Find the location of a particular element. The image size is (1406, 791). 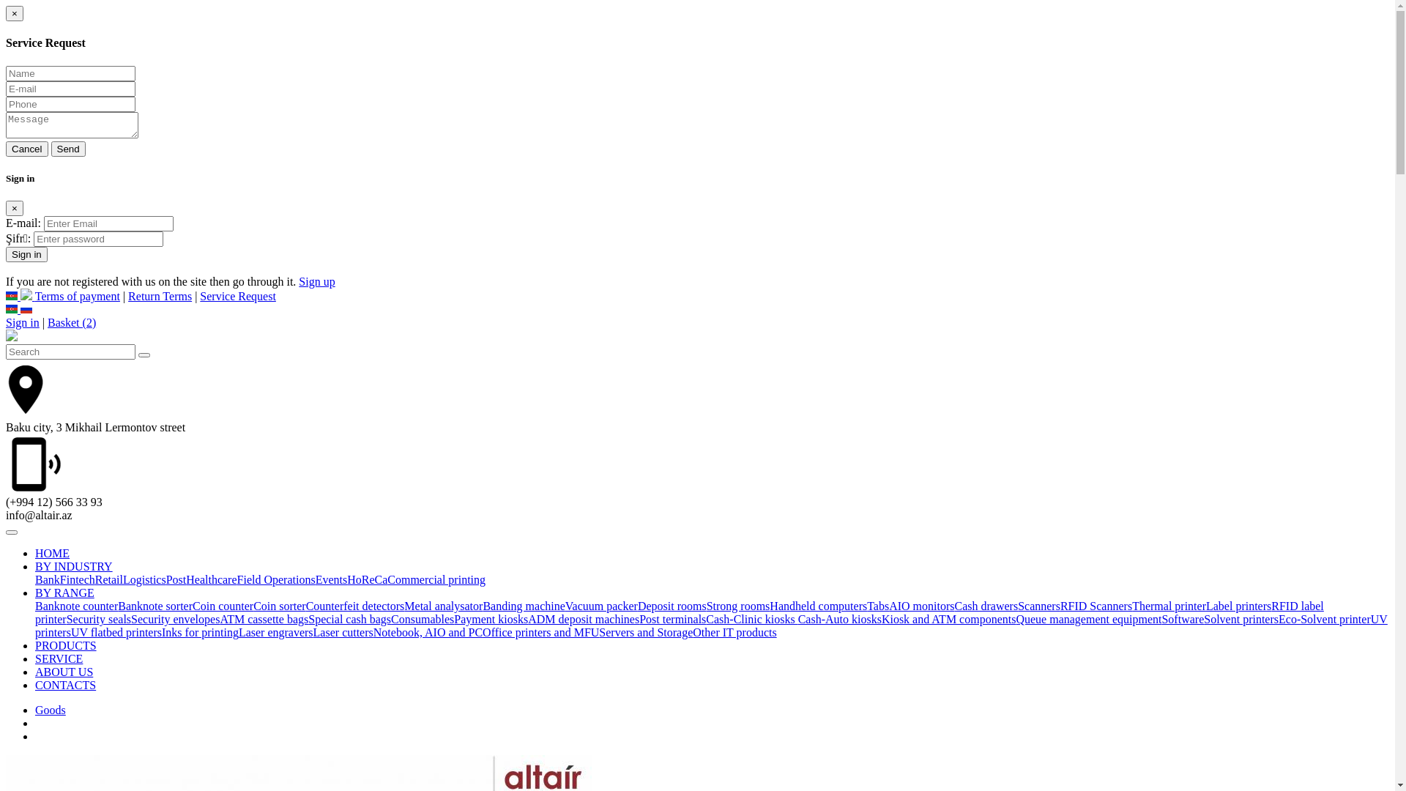

Office printers and MFU is located at coordinates (540, 633).